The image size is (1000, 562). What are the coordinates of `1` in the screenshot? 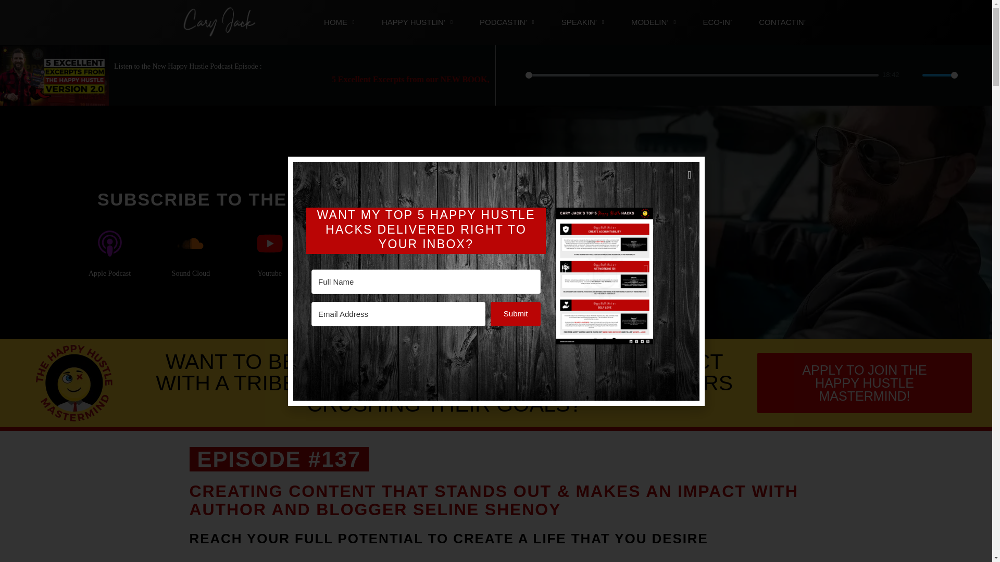 It's located at (940, 75).